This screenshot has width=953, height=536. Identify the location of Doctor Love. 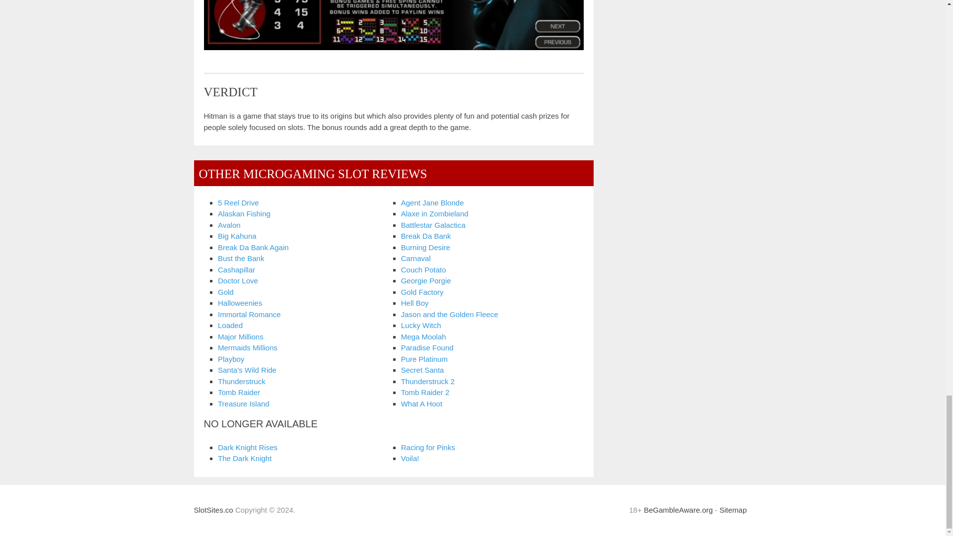
(238, 280).